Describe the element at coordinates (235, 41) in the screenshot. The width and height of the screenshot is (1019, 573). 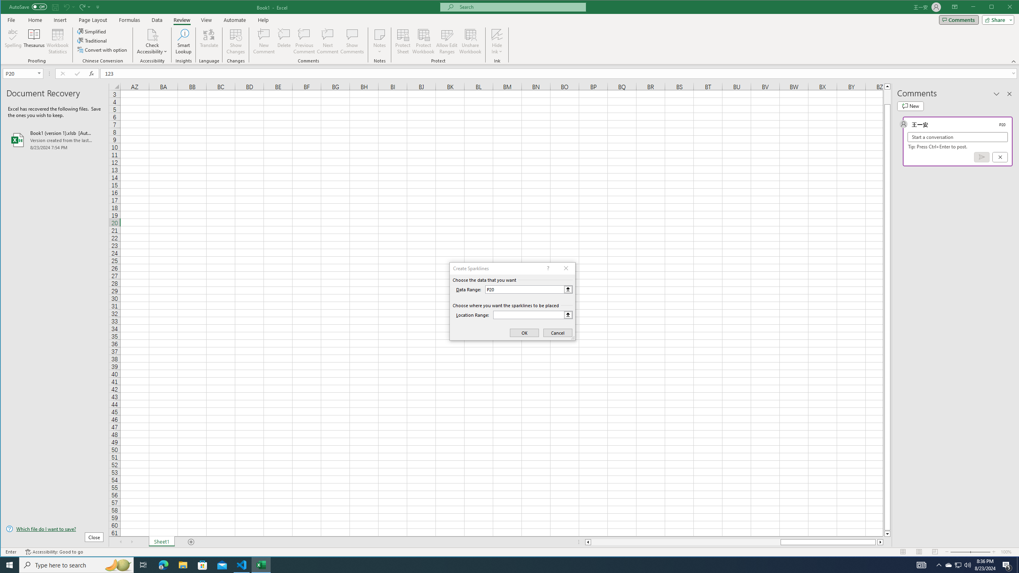
I see `Show Changes` at that location.